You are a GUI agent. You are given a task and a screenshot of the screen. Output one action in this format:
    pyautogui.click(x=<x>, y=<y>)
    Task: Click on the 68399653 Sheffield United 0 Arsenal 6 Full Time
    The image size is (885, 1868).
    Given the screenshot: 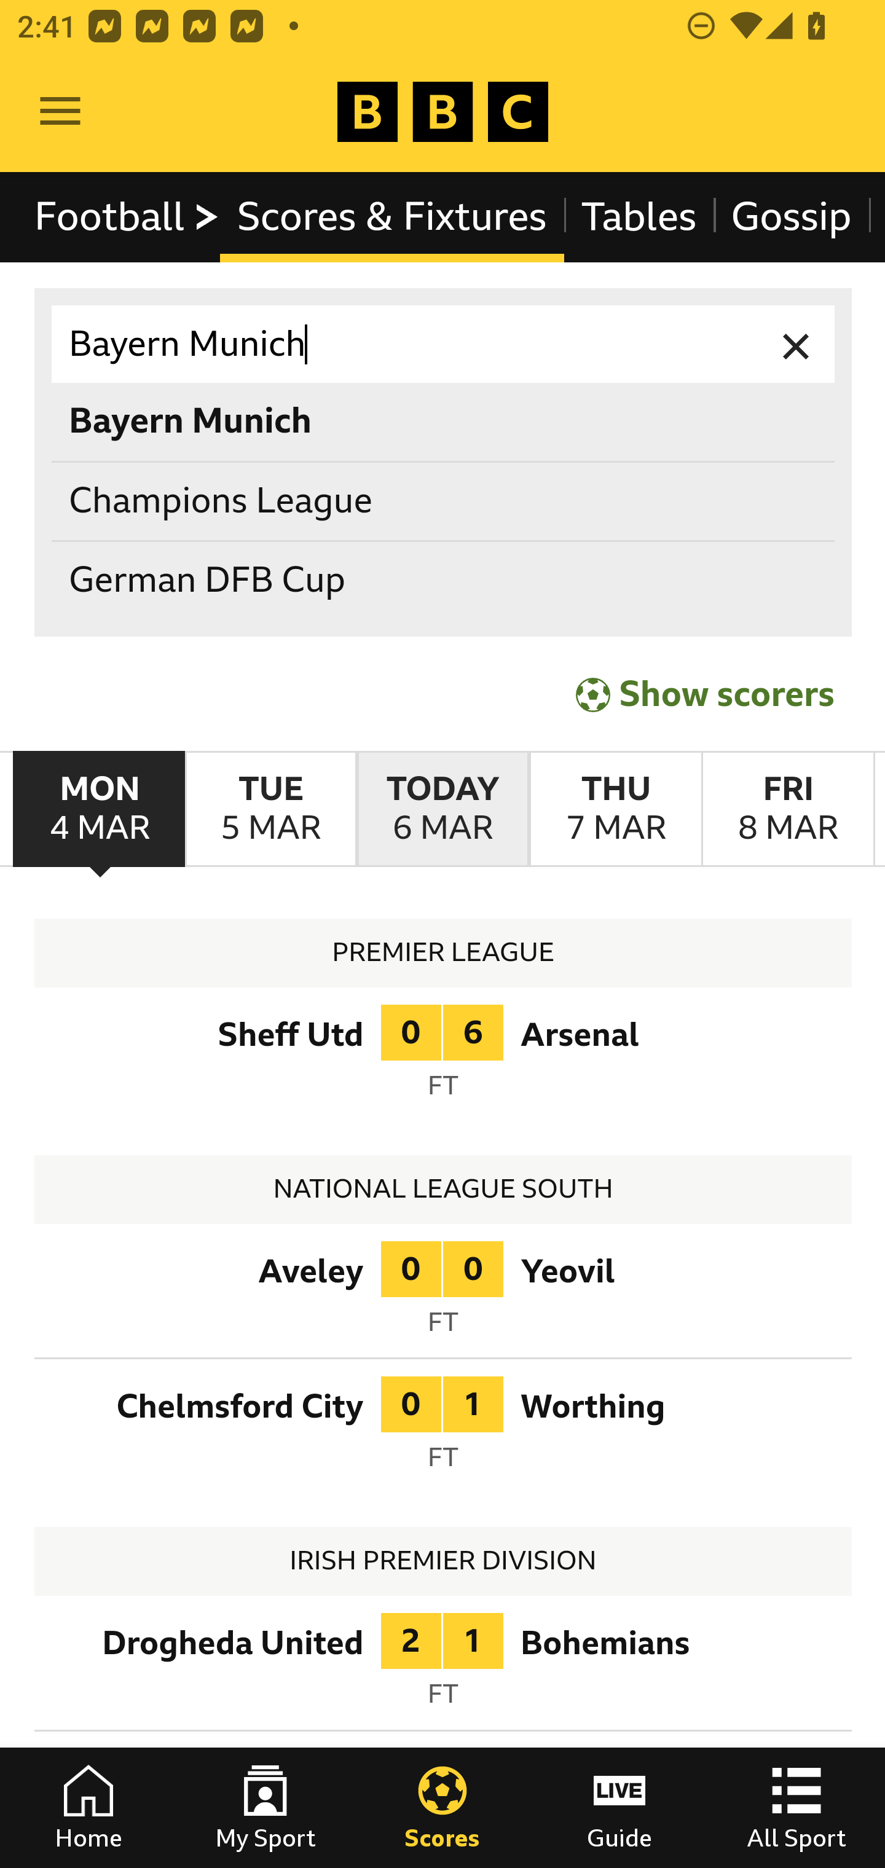 What is the action you would take?
    pyautogui.click(x=444, y=1058)
    